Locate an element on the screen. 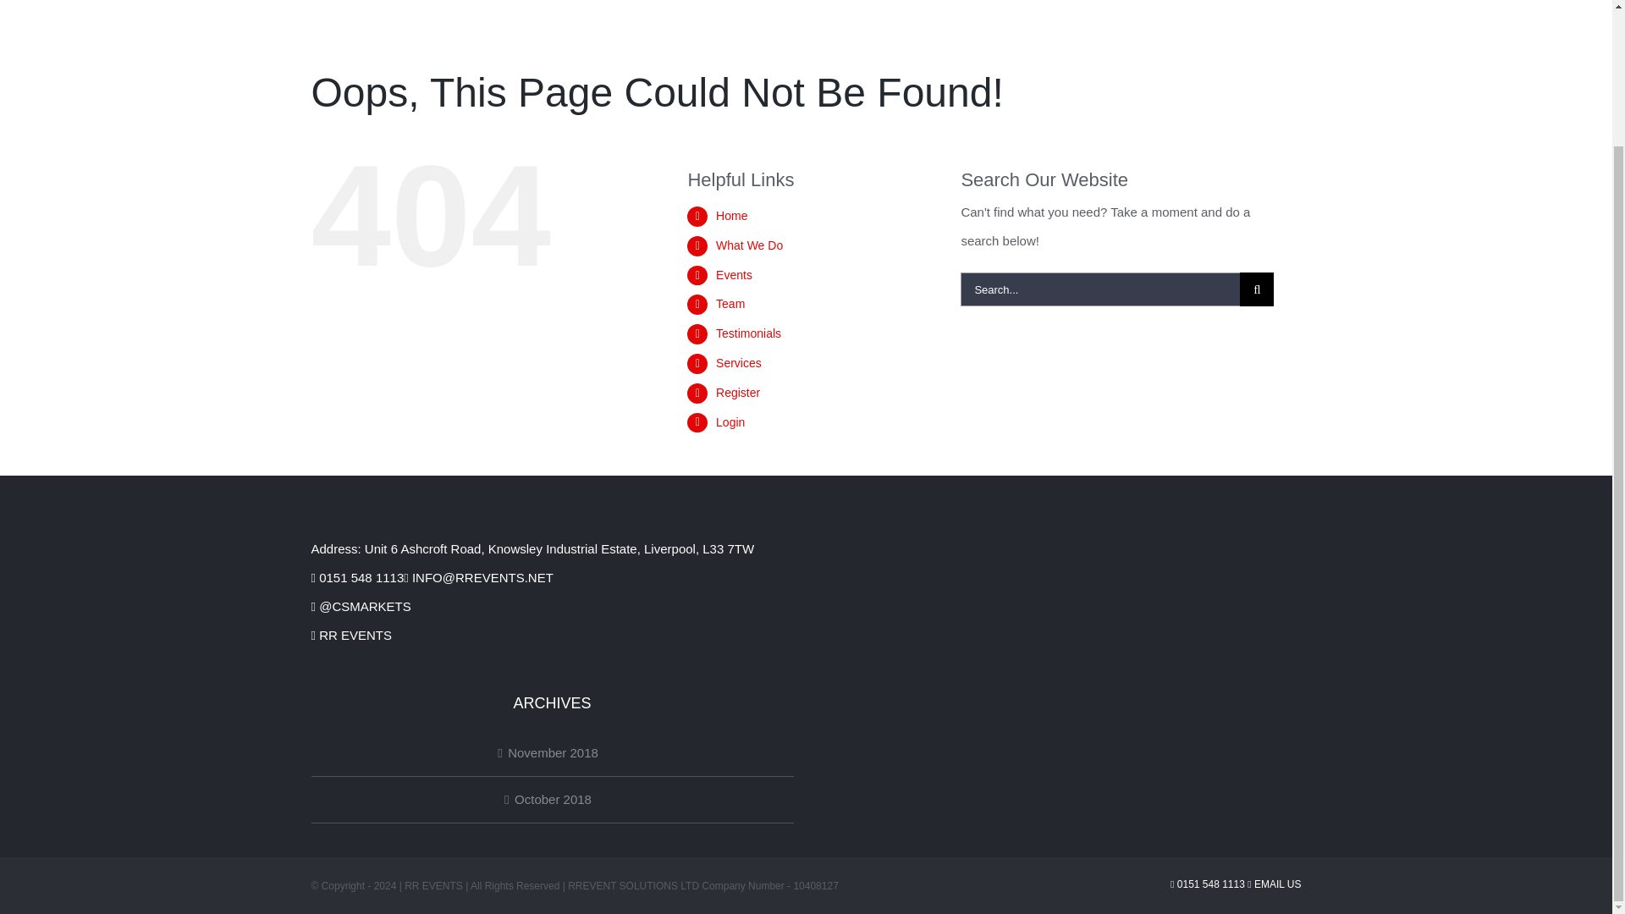  Team is located at coordinates (730, 304).